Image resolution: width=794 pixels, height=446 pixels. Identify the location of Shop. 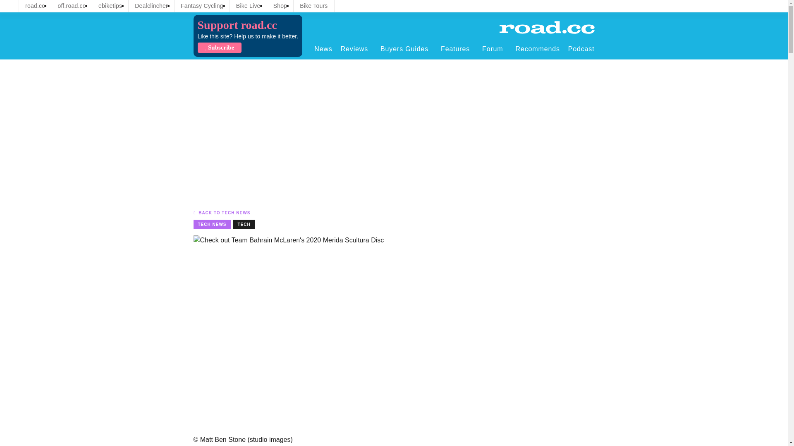
(280, 6).